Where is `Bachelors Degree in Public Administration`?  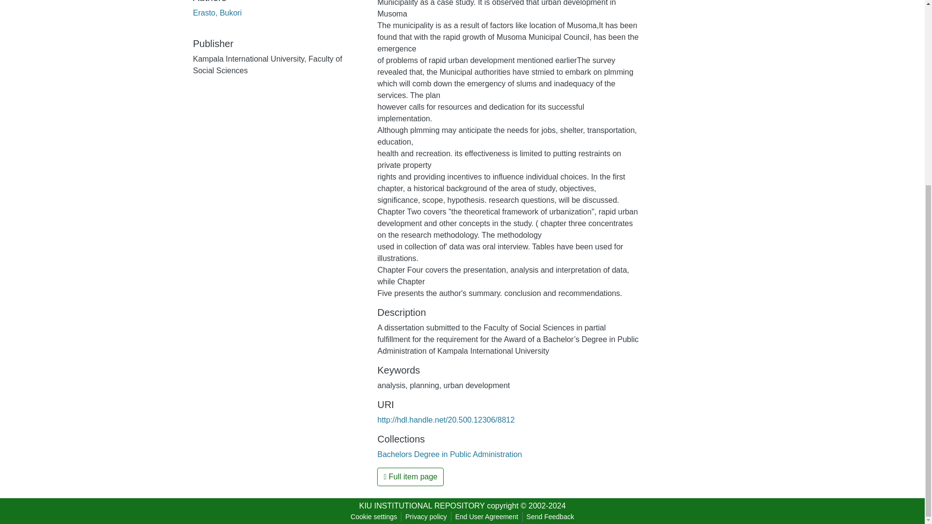
Bachelors Degree in Public Administration is located at coordinates (449, 454).